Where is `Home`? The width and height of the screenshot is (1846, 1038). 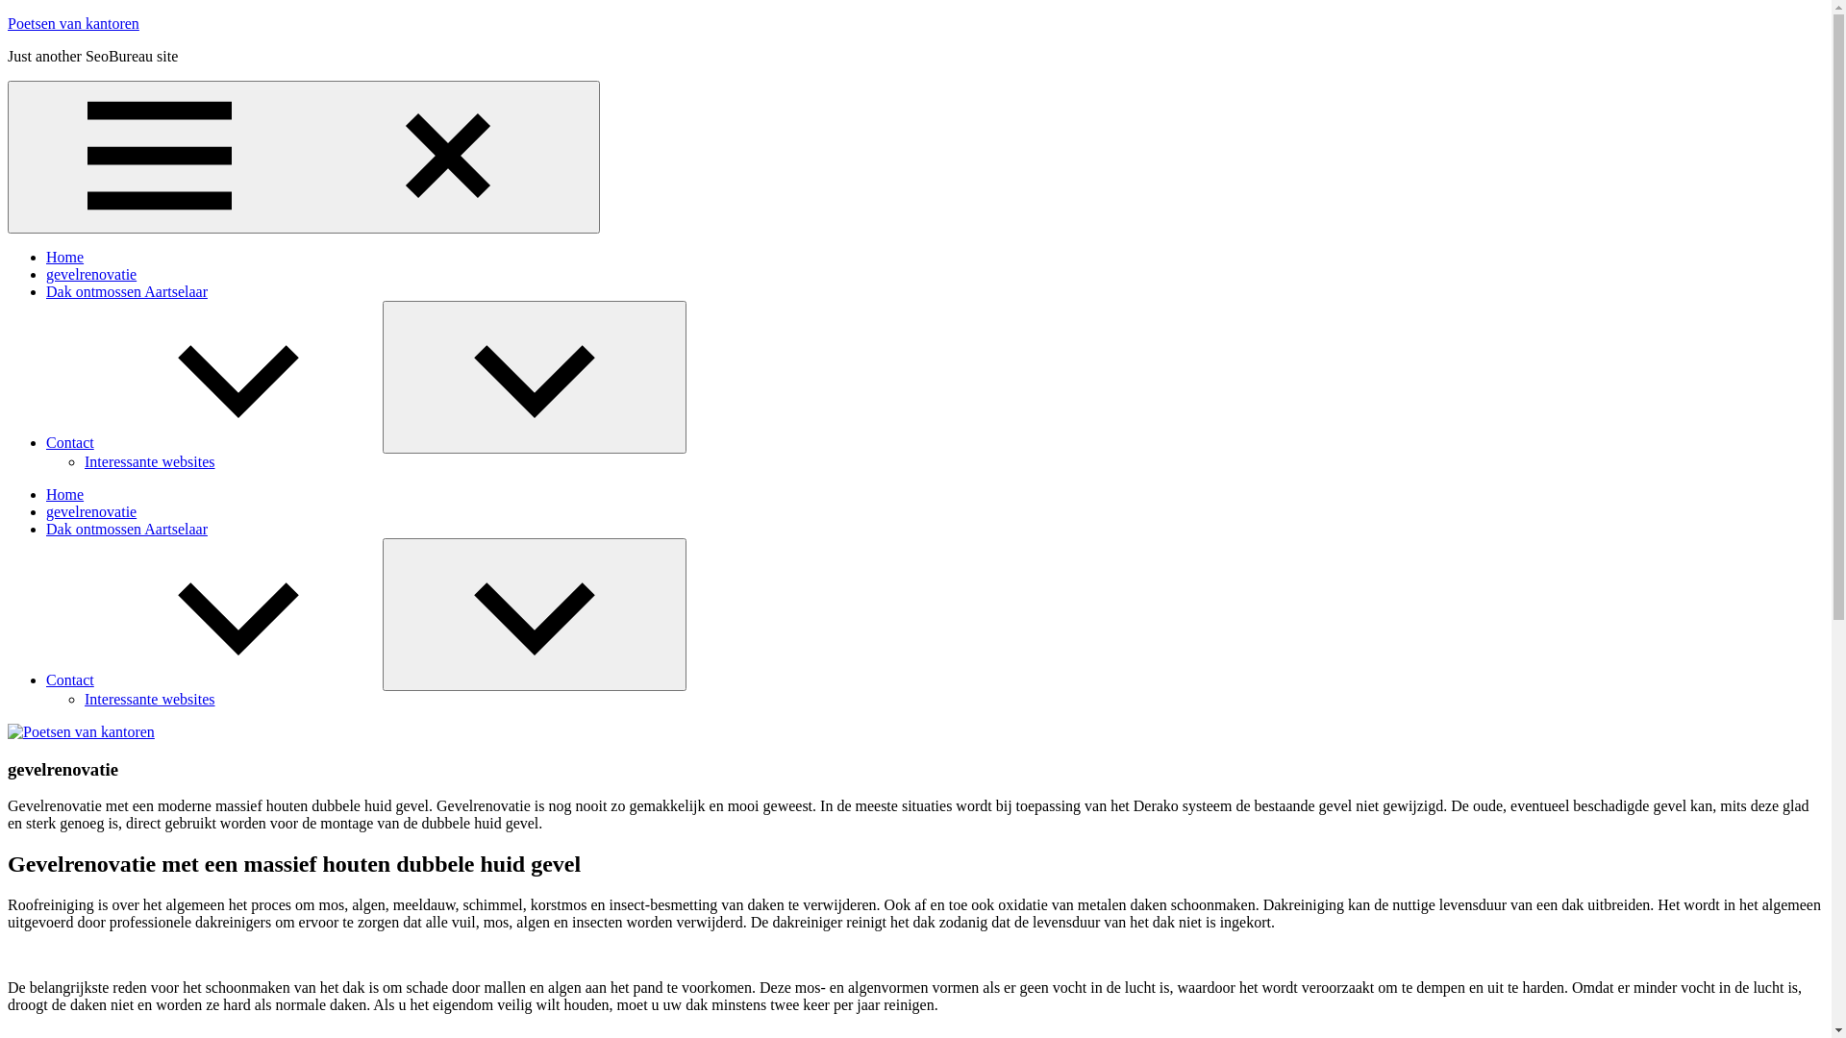 Home is located at coordinates (65, 258).